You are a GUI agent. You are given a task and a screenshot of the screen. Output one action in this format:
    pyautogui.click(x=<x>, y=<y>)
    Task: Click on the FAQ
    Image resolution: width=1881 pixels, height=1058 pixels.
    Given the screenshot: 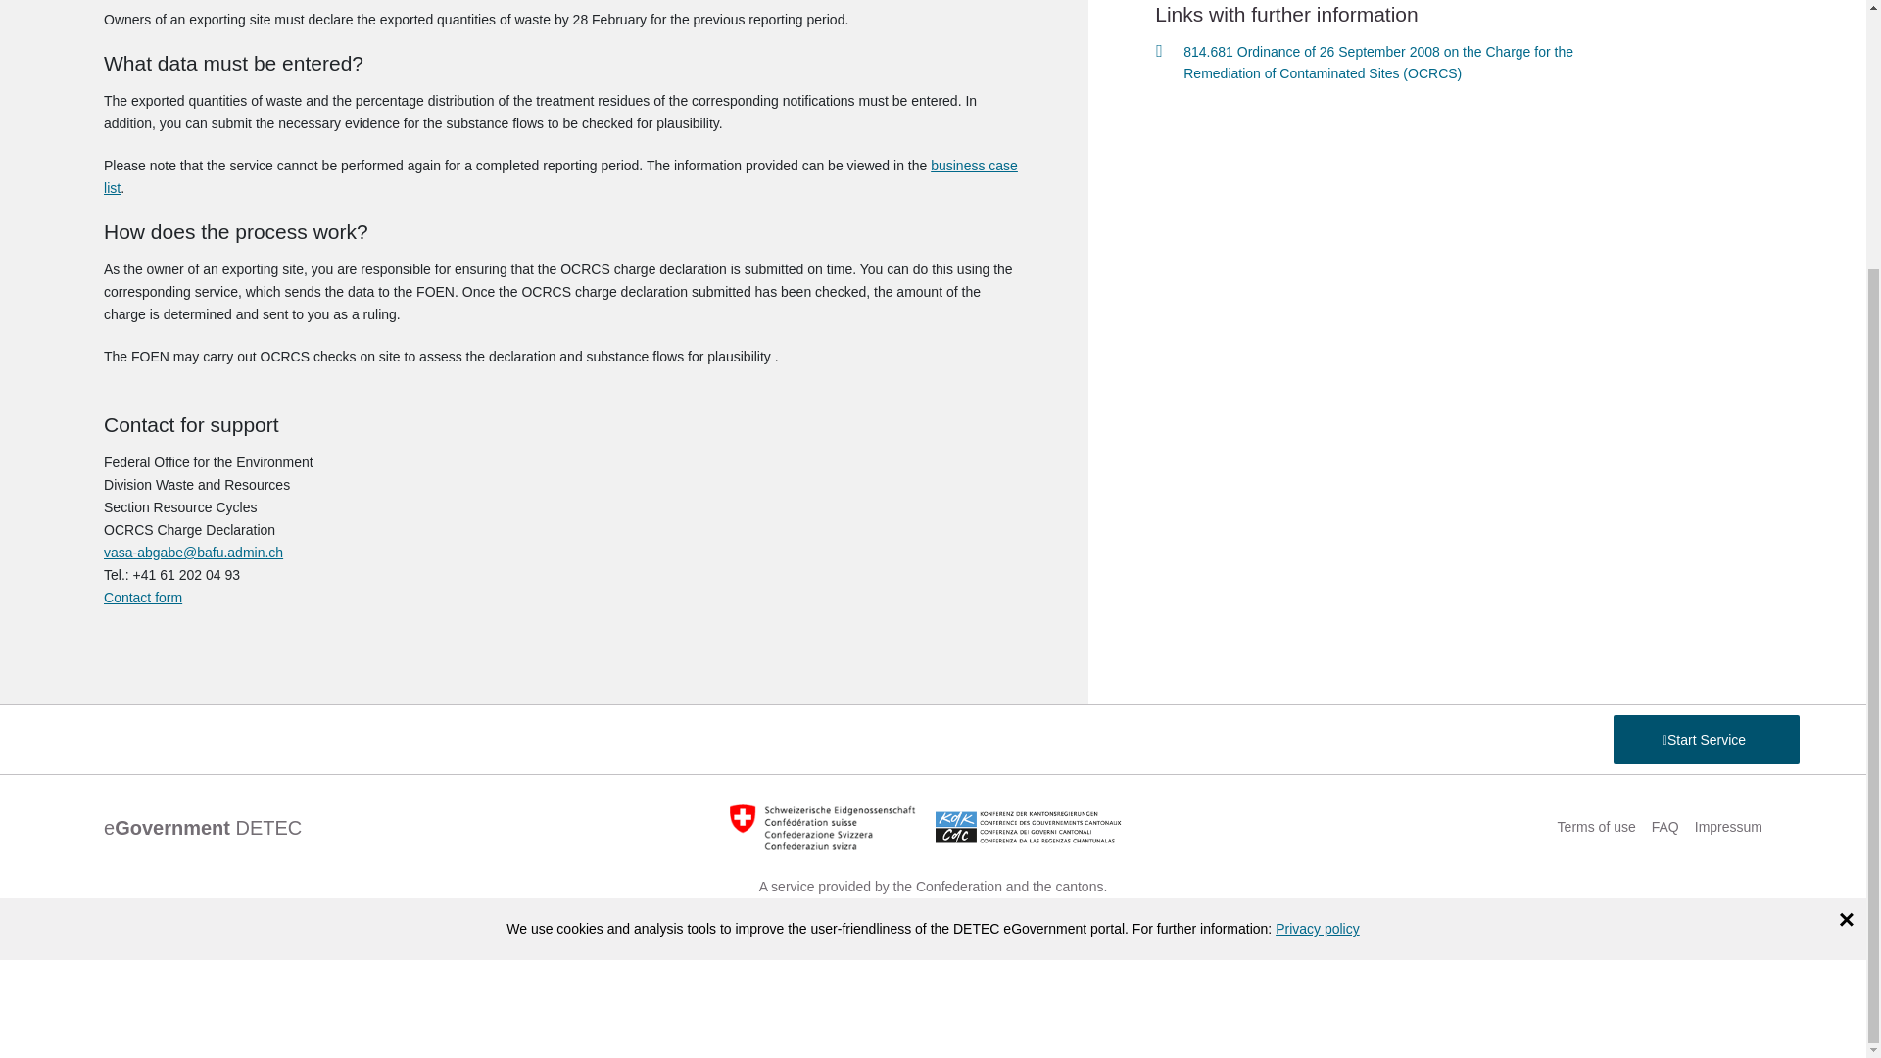 What is the action you would take?
    pyautogui.click(x=1665, y=827)
    